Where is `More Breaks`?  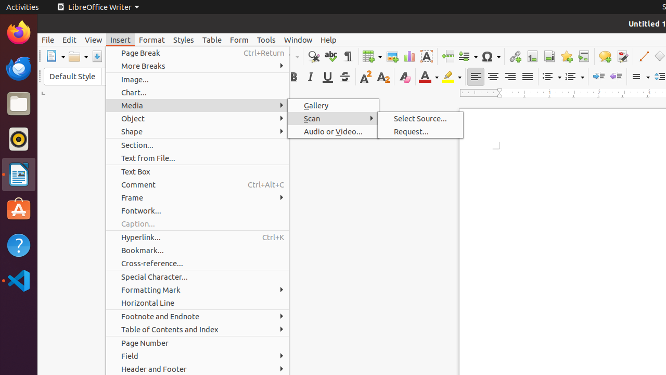 More Breaks is located at coordinates (198, 66).